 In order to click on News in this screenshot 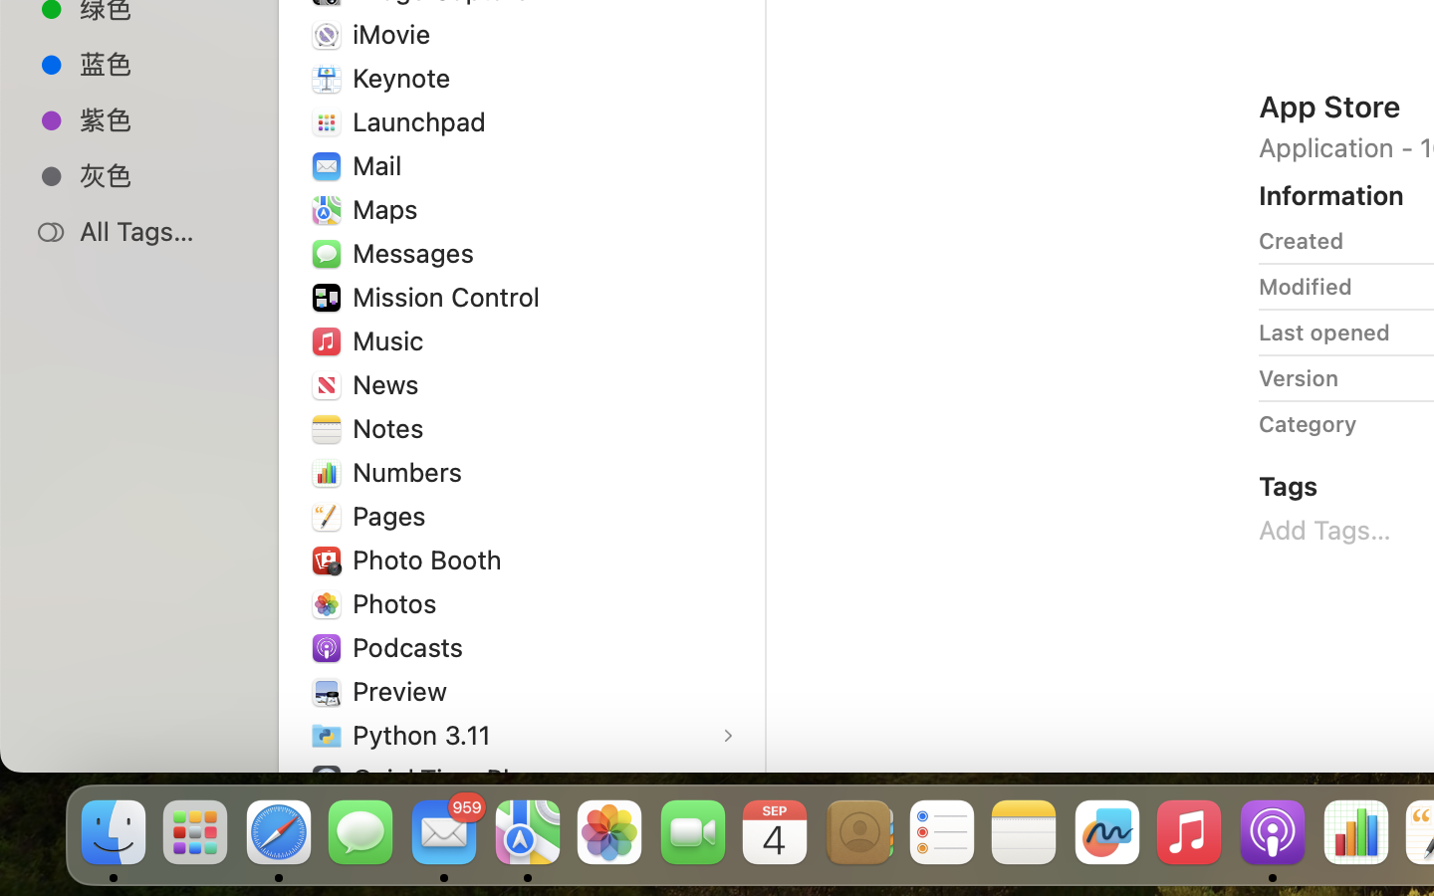, I will do `click(390, 384)`.